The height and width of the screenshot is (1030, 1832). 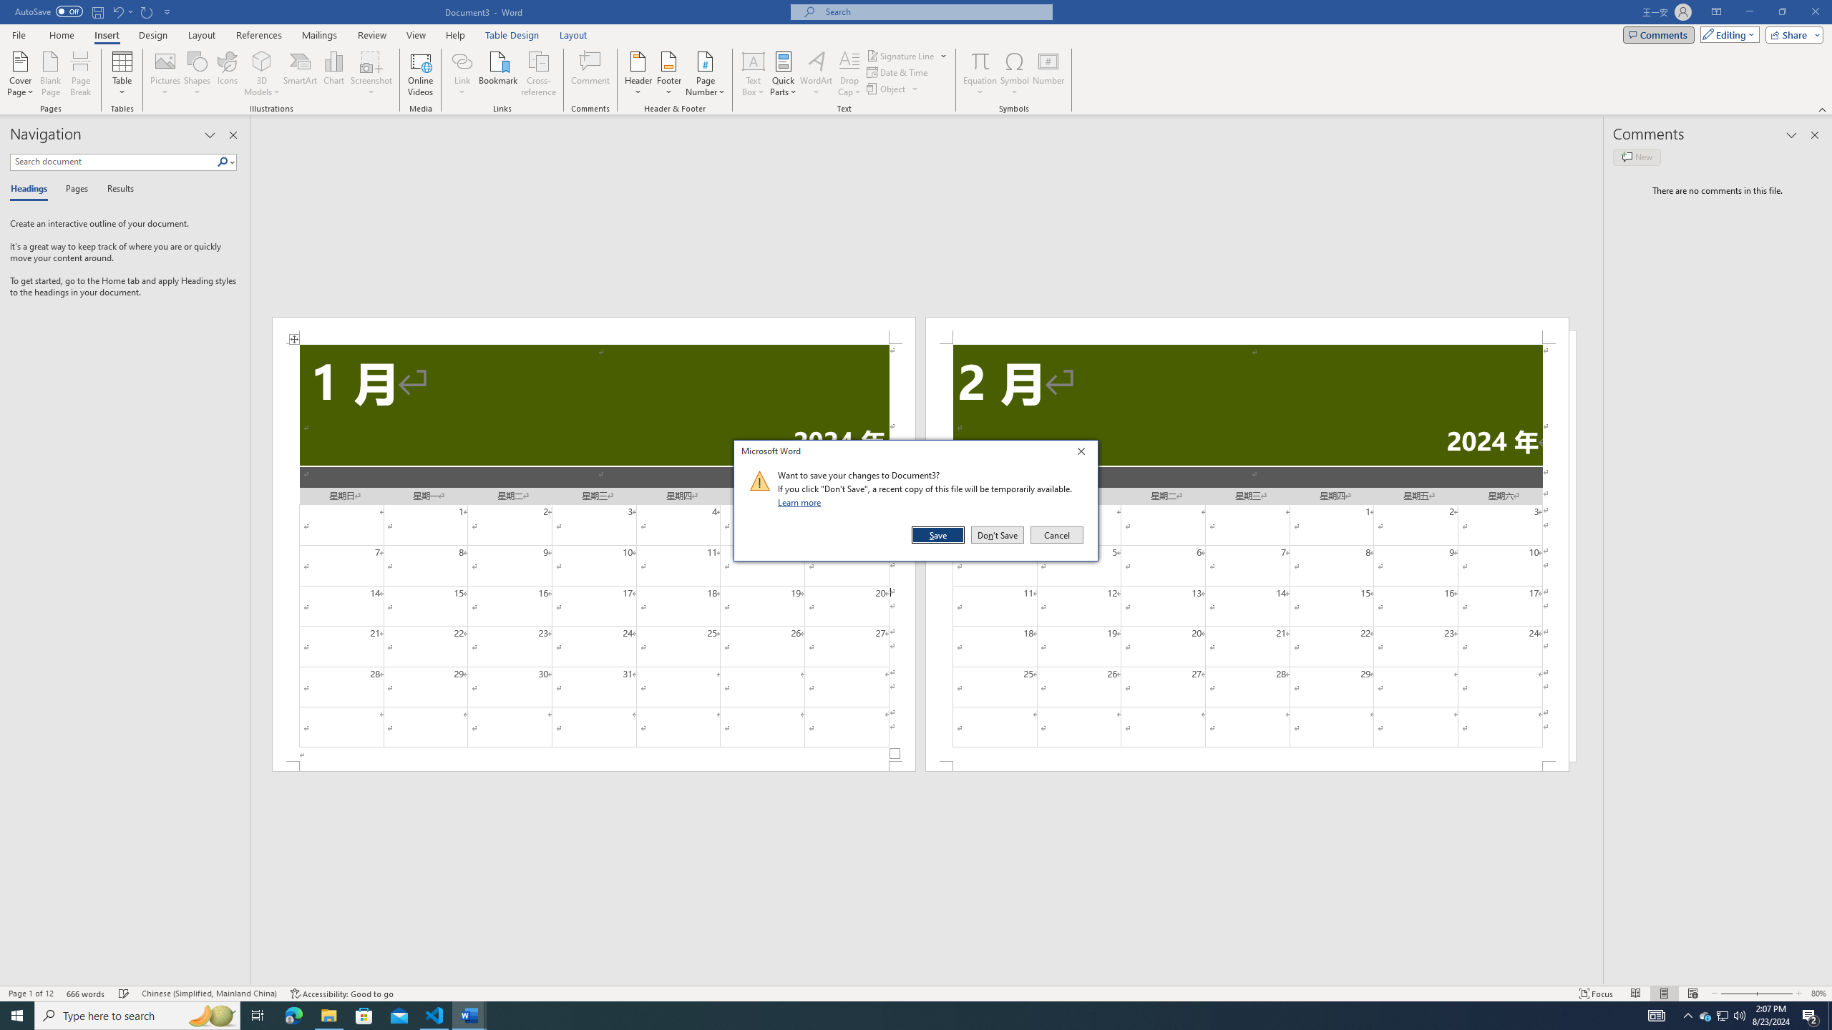 I want to click on Footer -Section 1-, so click(x=593, y=766).